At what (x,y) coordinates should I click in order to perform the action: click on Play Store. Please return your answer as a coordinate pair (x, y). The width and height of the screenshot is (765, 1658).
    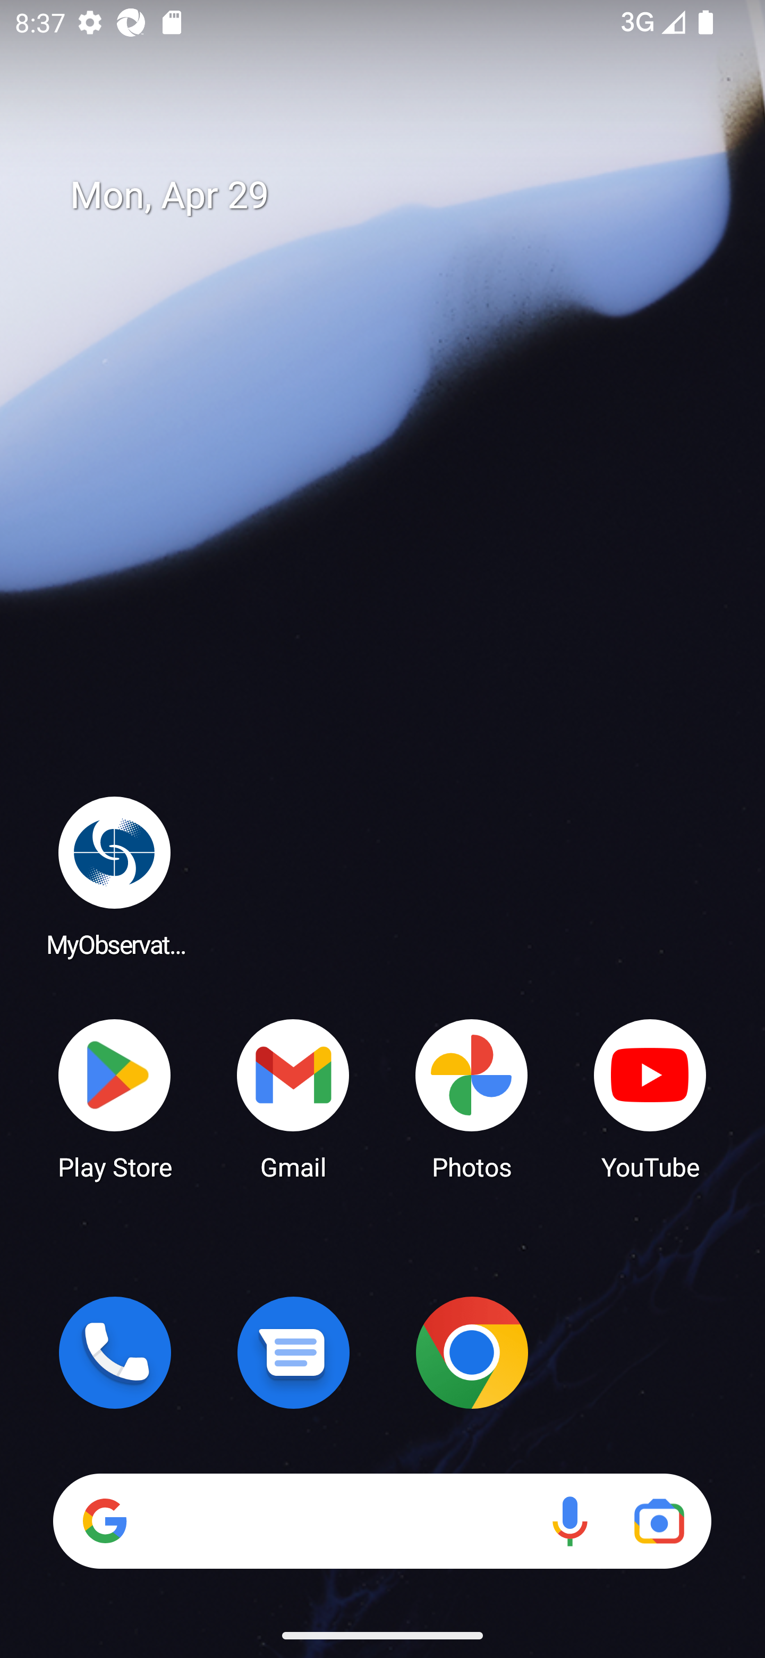
    Looking at the image, I should click on (115, 1098).